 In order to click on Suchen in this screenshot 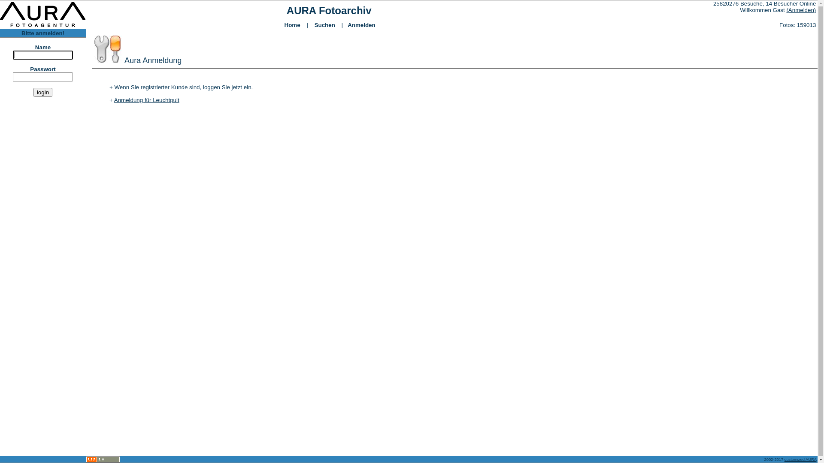, I will do `click(325, 25)`.